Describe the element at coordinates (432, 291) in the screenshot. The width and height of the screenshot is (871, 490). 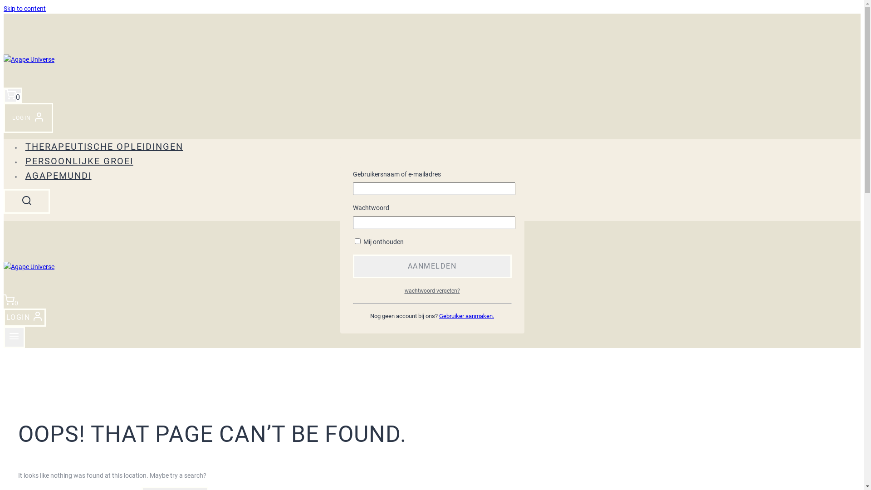
I see `wachtwoord vergeten?` at that location.